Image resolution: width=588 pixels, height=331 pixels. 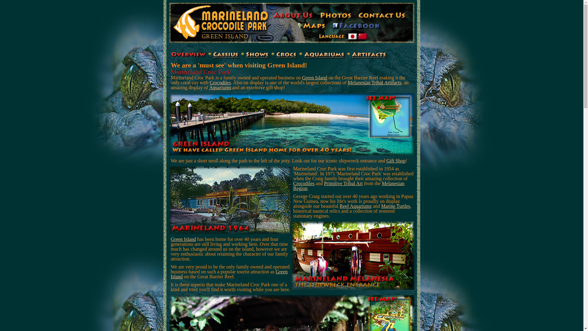 What do you see at coordinates (315, 78) in the screenshot?
I see `Green Island` at bounding box center [315, 78].